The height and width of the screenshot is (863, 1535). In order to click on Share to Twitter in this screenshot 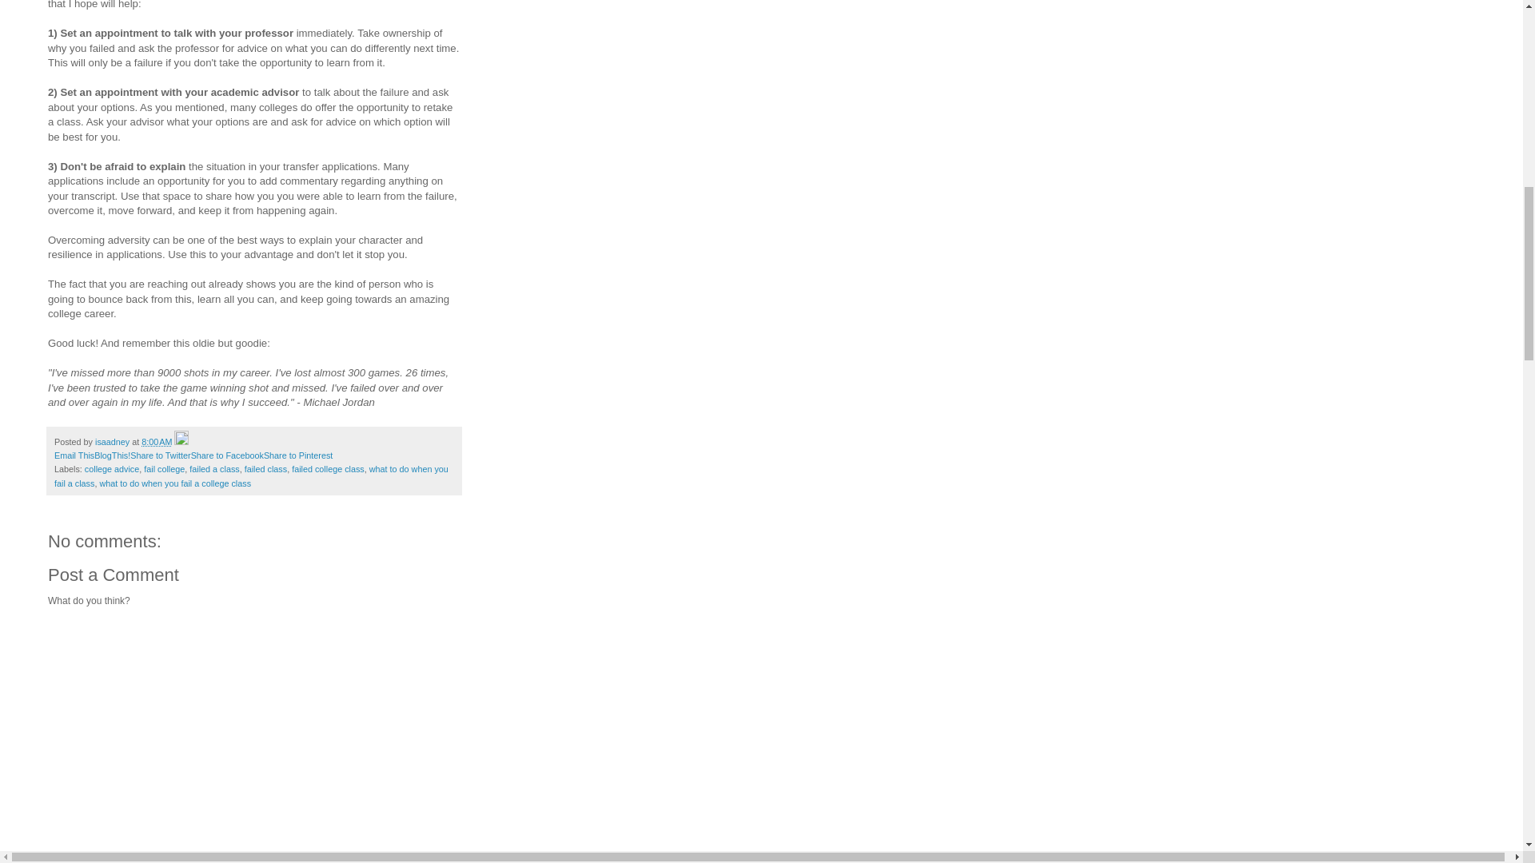, I will do `click(160, 455)`.